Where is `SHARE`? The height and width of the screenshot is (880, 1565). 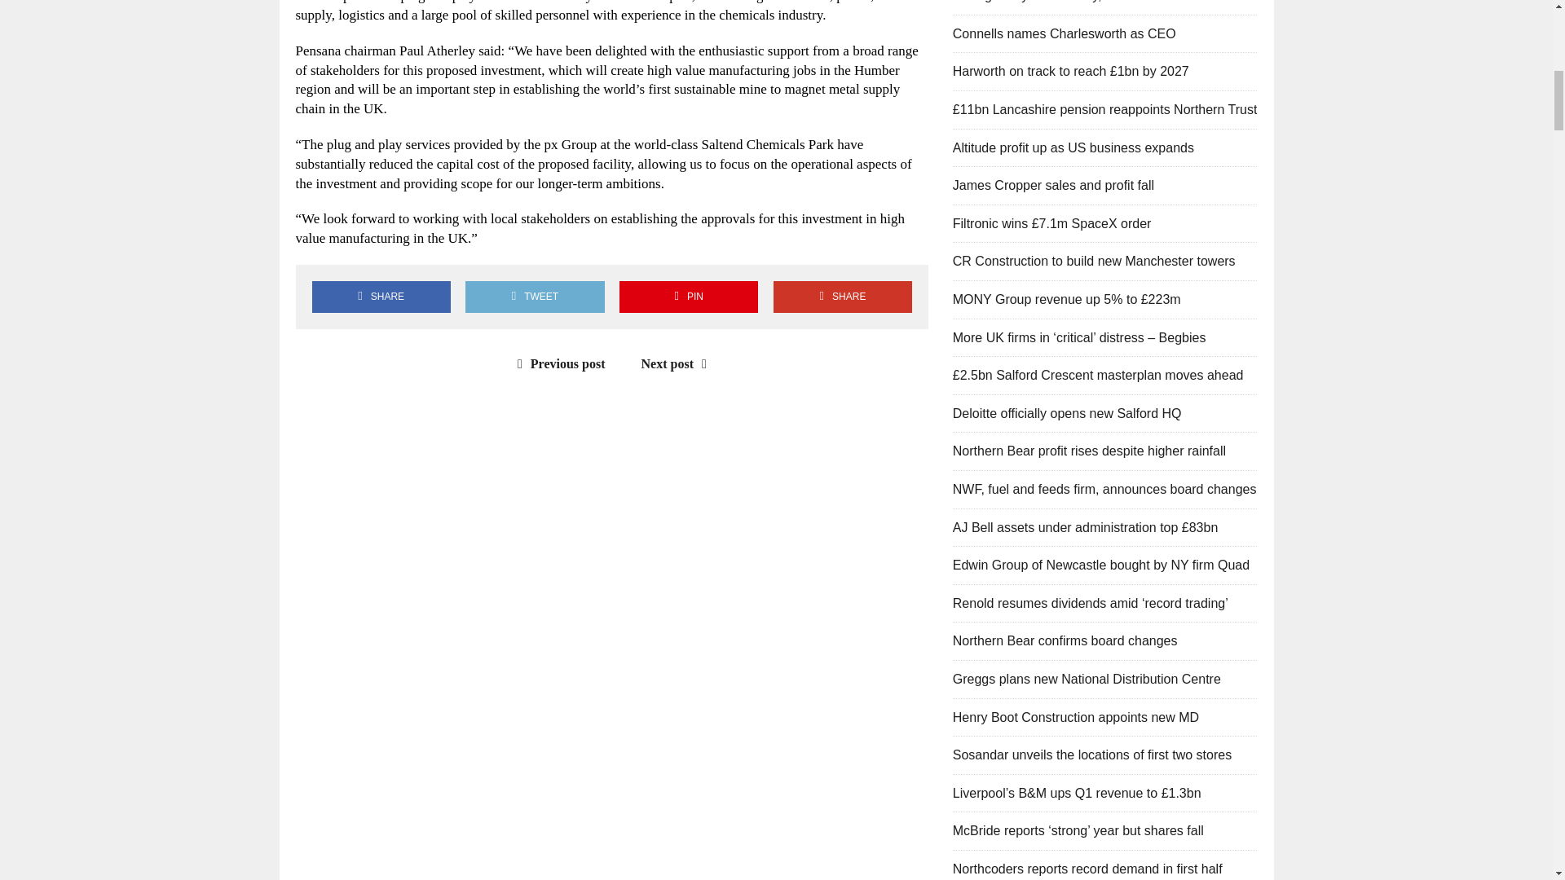
SHARE is located at coordinates (381, 297).